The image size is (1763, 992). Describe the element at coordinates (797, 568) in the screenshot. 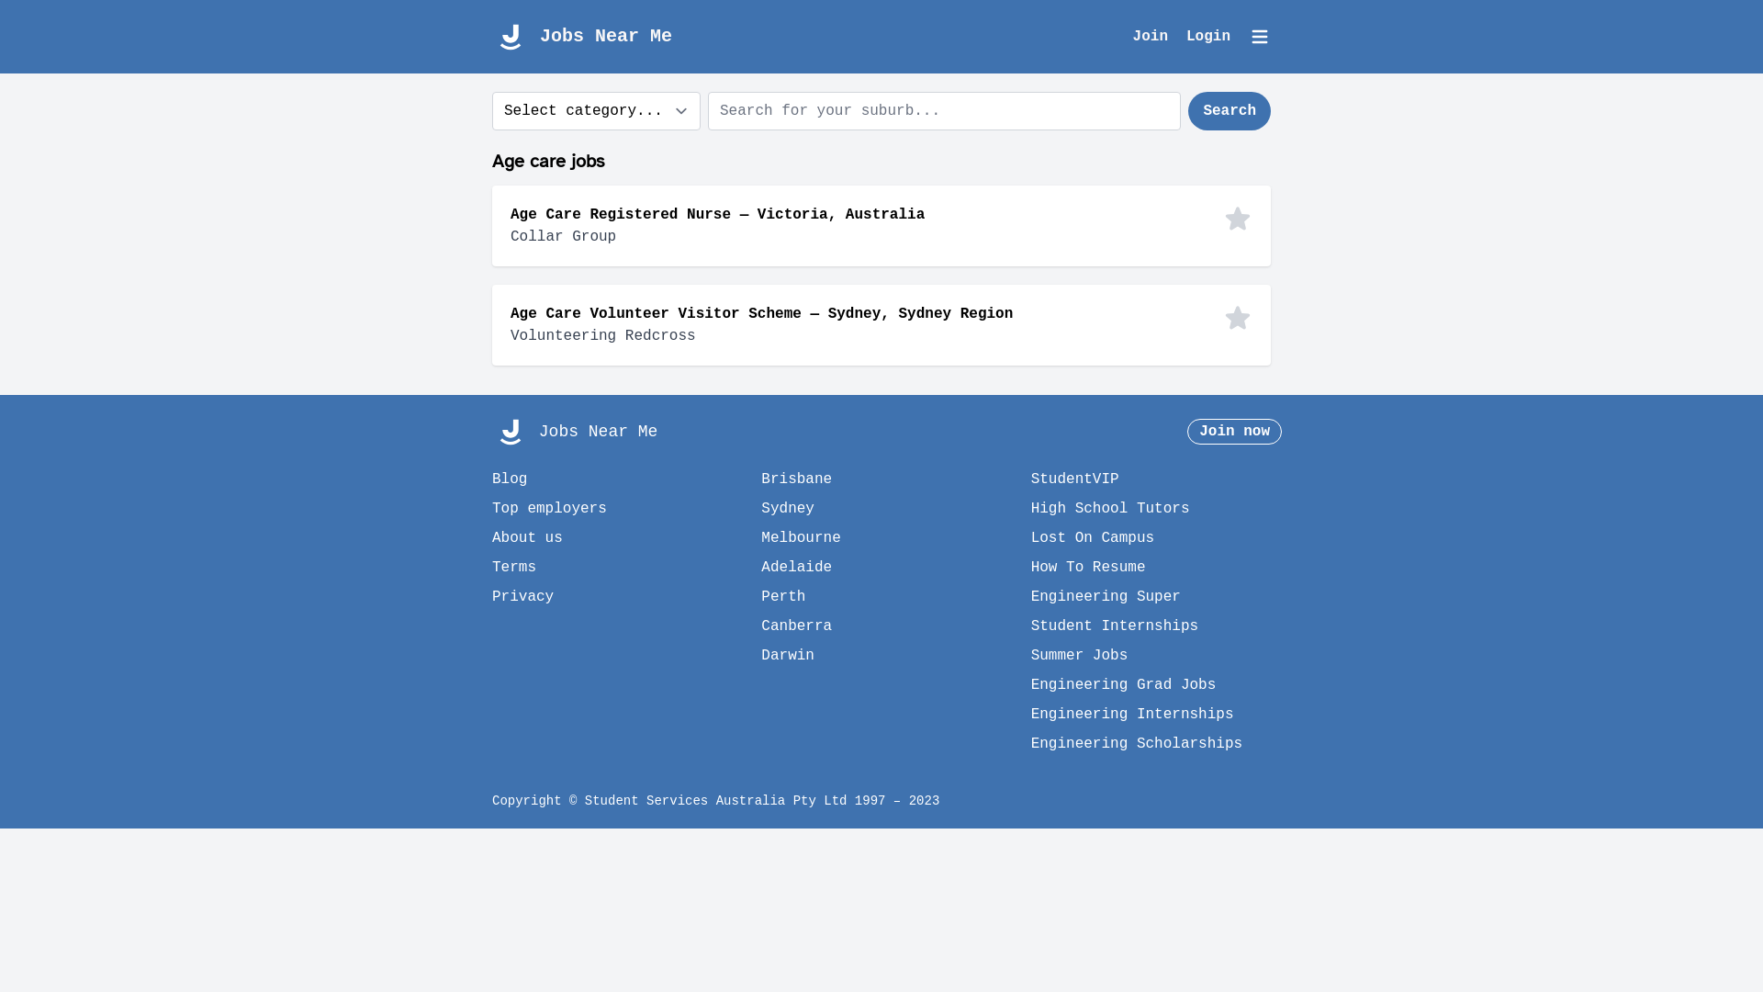

I see `Adelaide` at that location.